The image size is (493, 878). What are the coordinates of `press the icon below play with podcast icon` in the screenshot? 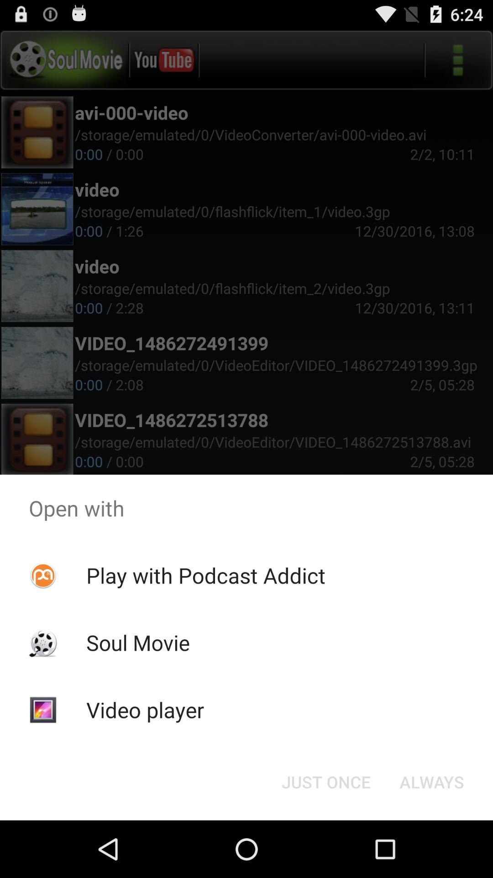 It's located at (138, 642).